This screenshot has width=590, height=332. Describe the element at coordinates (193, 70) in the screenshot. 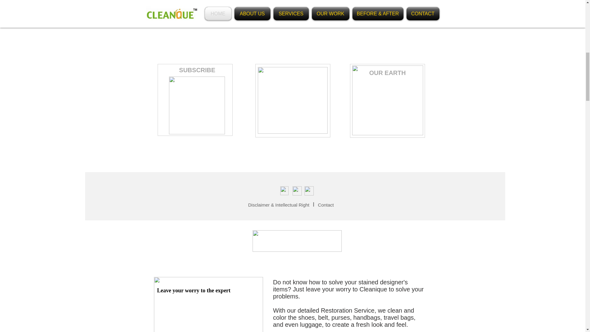

I see `      SUBSCRIBE ` at that location.